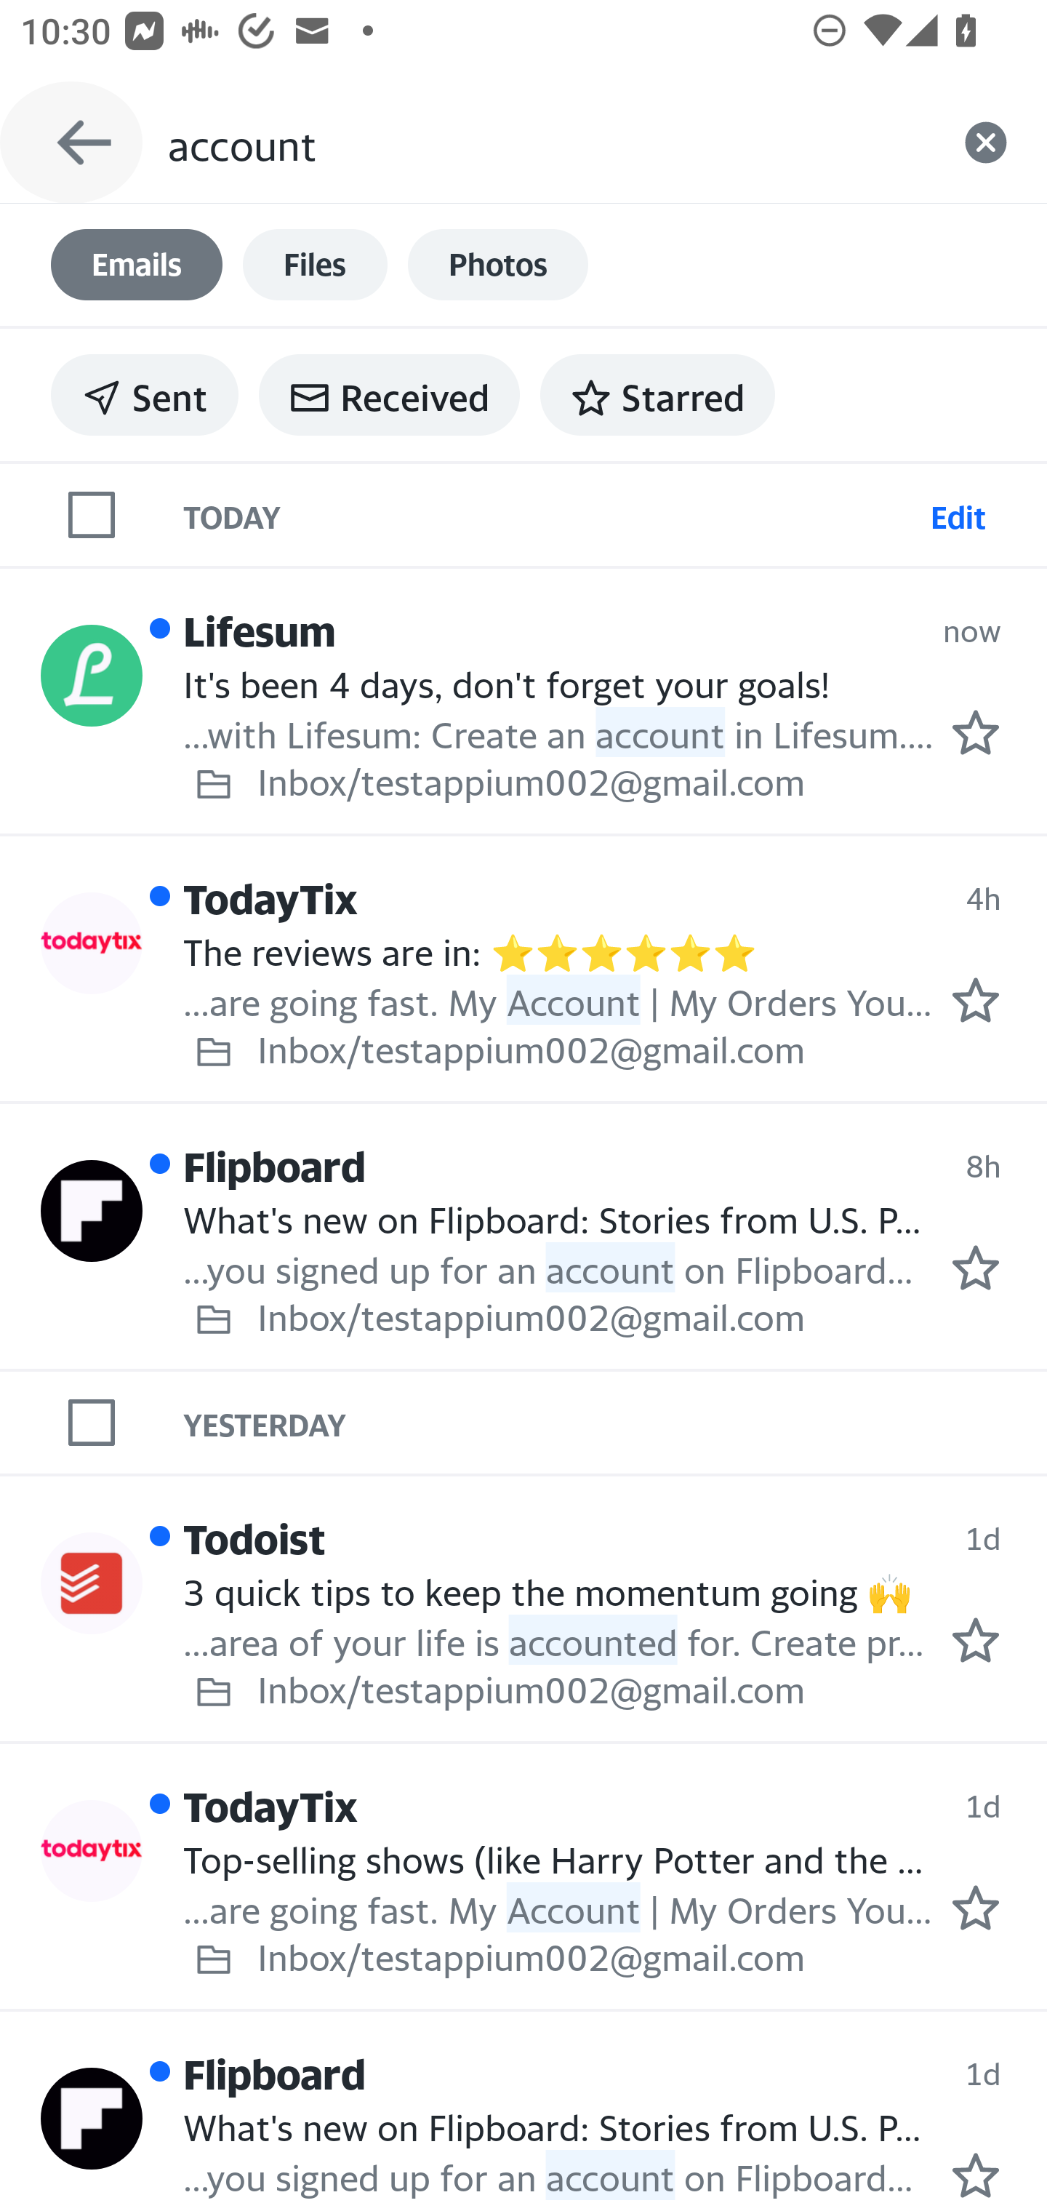  I want to click on Mark as starred., so click(976, 732).